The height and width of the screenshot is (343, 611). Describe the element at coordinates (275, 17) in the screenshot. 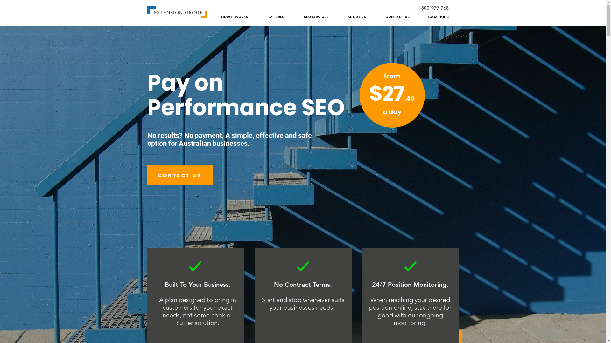

I see `FEATURES` at that location.